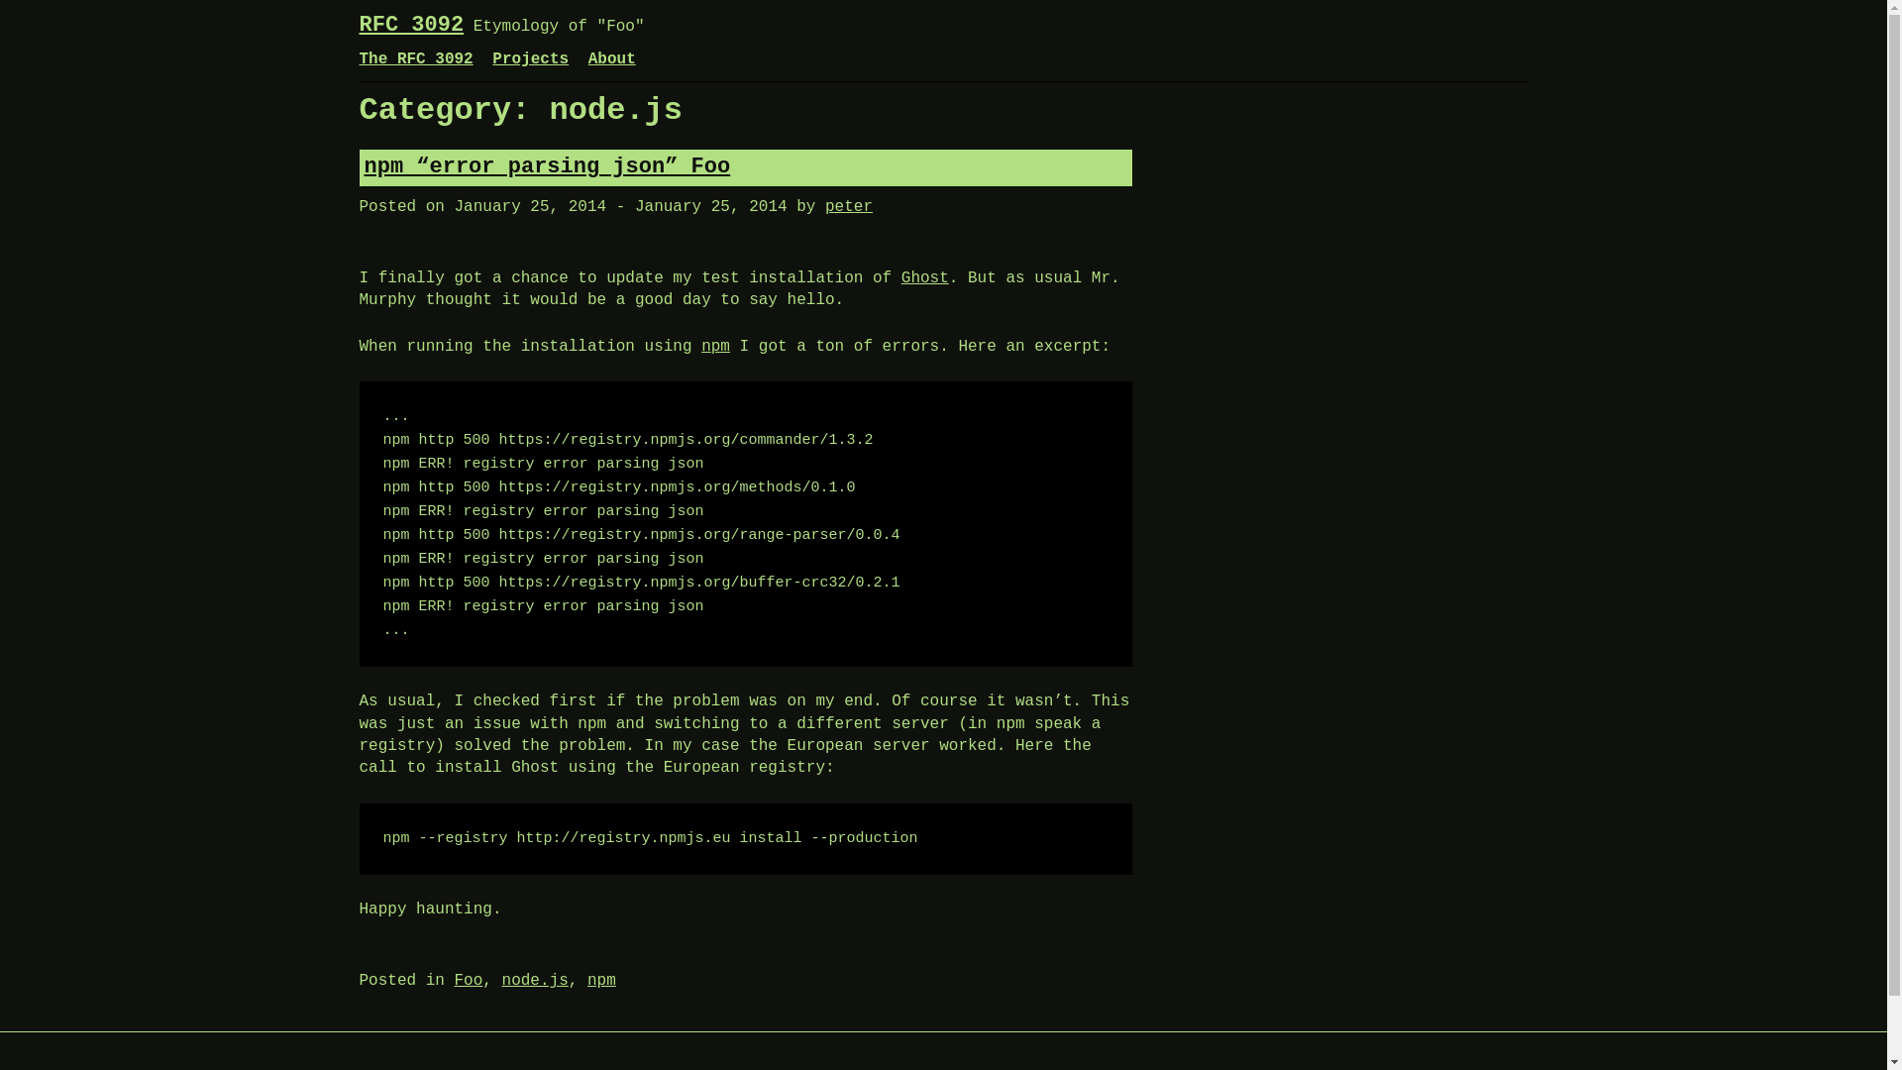 The image size is (1902, 1070). I want to click on RFC 3092, so click(411, 24).